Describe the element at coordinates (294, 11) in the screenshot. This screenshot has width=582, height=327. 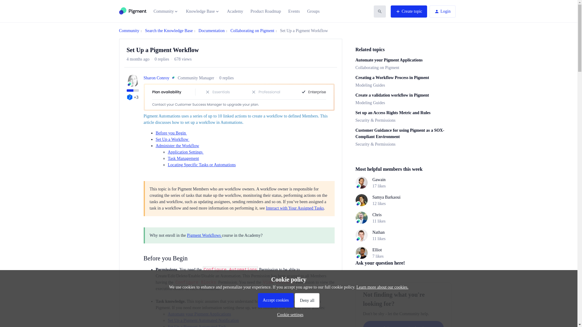
I see `Events` at that location.